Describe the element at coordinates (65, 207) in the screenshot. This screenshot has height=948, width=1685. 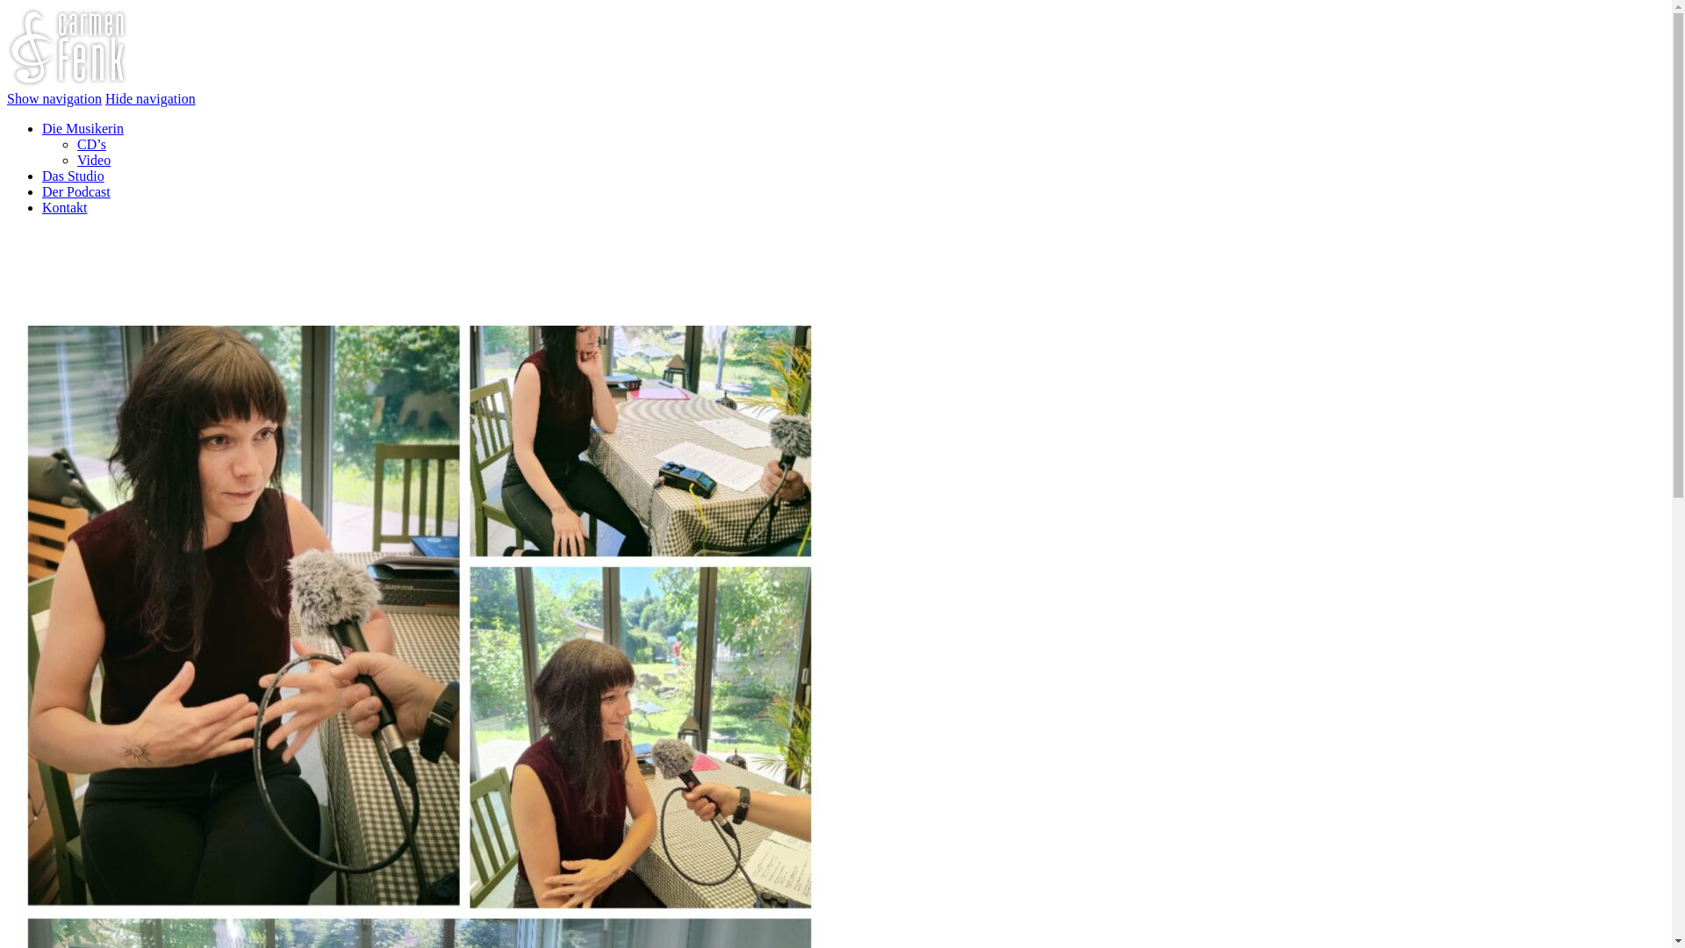
I see `Kontakt` at that location.